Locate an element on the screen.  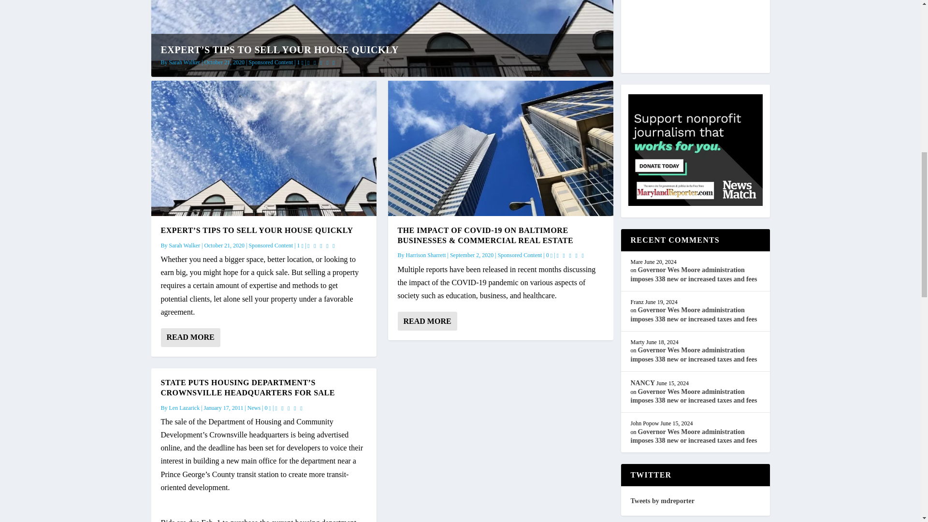
Sarah Walker is located at coordinates (185, 246).